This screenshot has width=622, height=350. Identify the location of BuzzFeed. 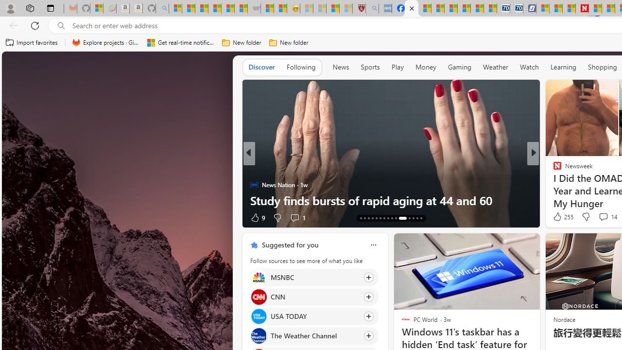
(553, 169).